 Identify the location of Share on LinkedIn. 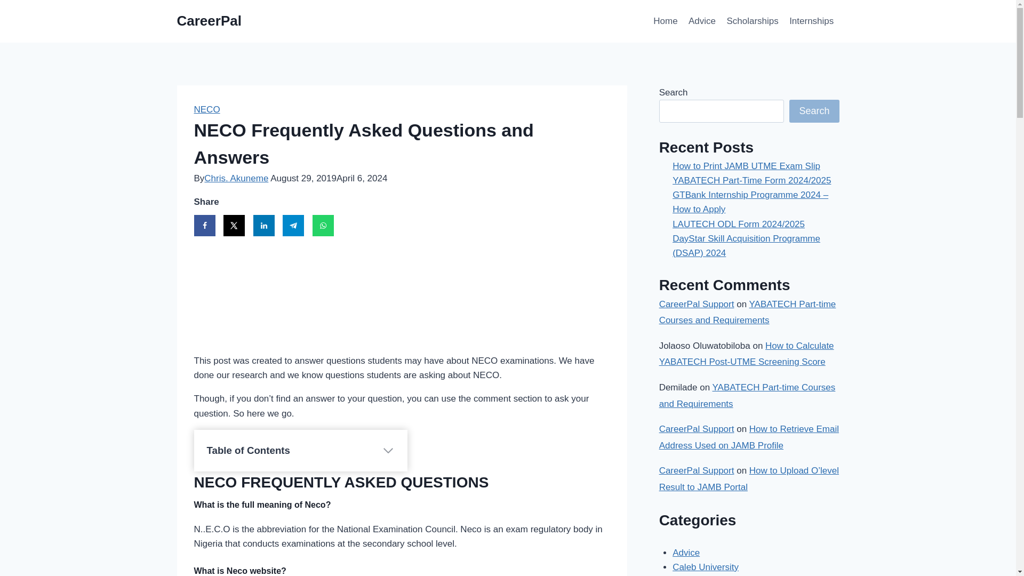
(263, 225).